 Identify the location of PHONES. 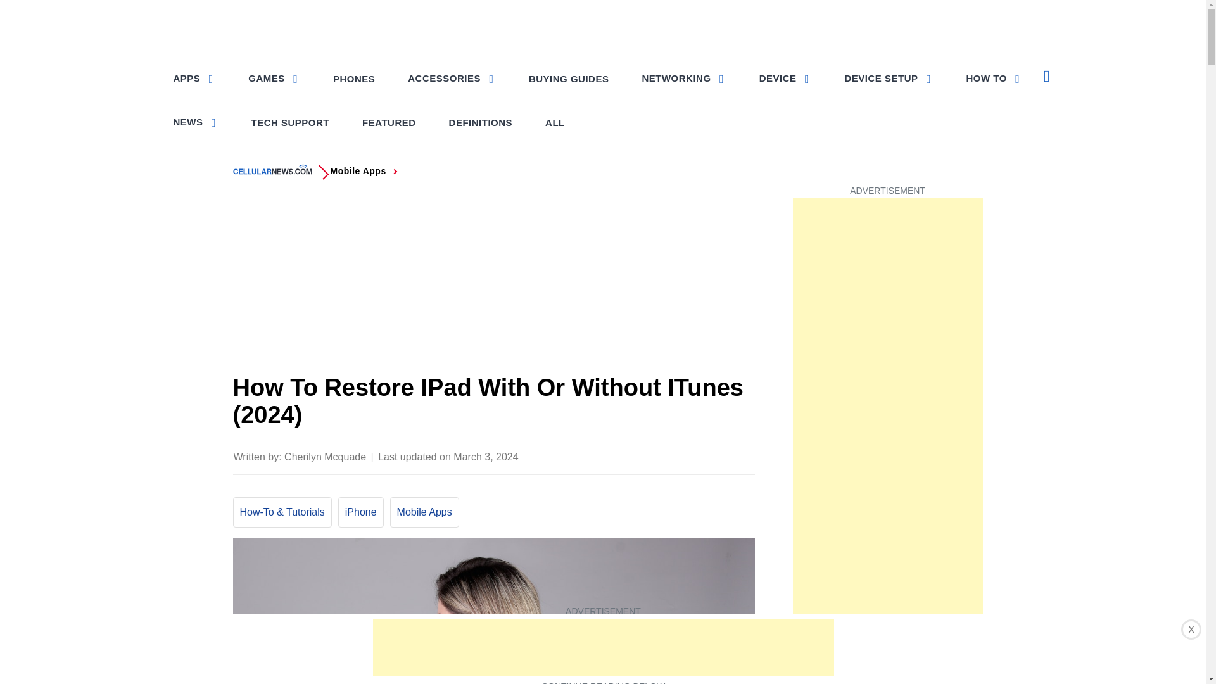
(354, 79).